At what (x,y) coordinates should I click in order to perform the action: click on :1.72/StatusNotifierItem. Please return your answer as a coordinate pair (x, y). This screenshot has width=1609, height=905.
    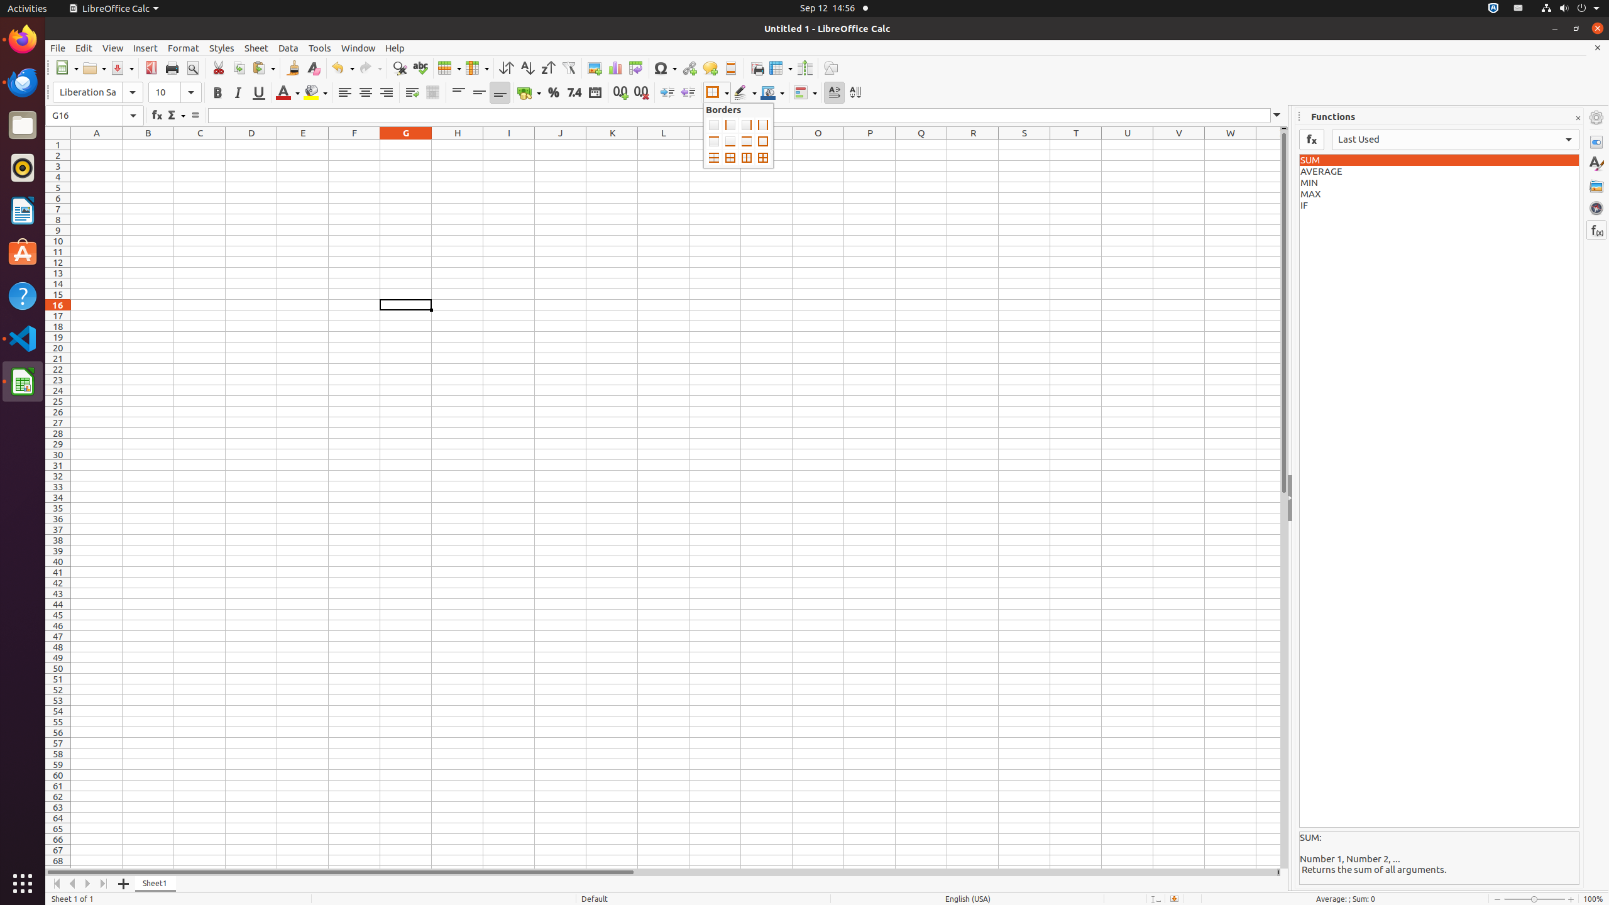
    Looking at the image, I should click on (1493, 9).